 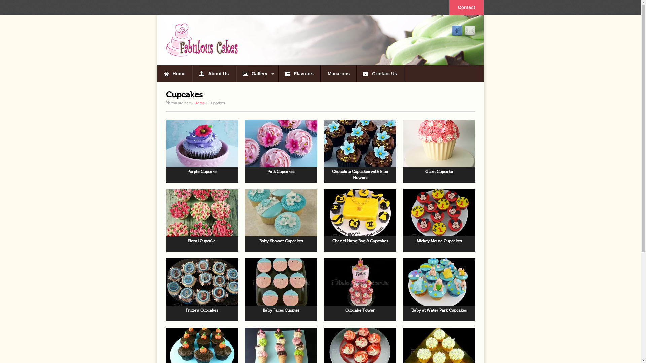 What do you see at coordinates (299, 74) in the screenshot?
I see `Flavours` at bounding box center [299, 74].